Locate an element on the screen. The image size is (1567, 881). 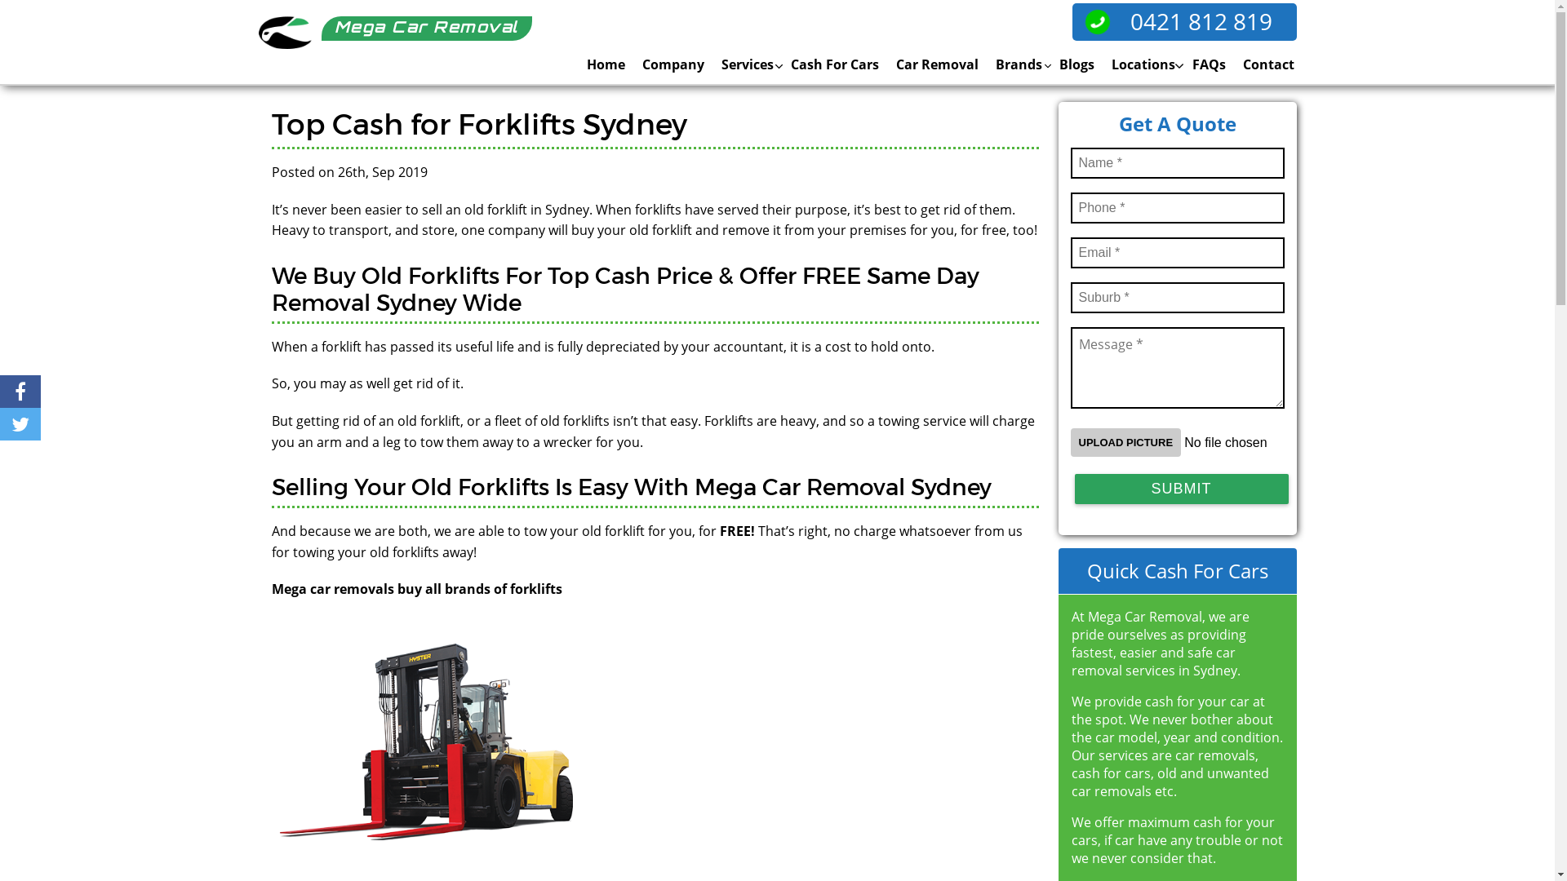
Share on Facebook! is located at coordinates (20, 392).